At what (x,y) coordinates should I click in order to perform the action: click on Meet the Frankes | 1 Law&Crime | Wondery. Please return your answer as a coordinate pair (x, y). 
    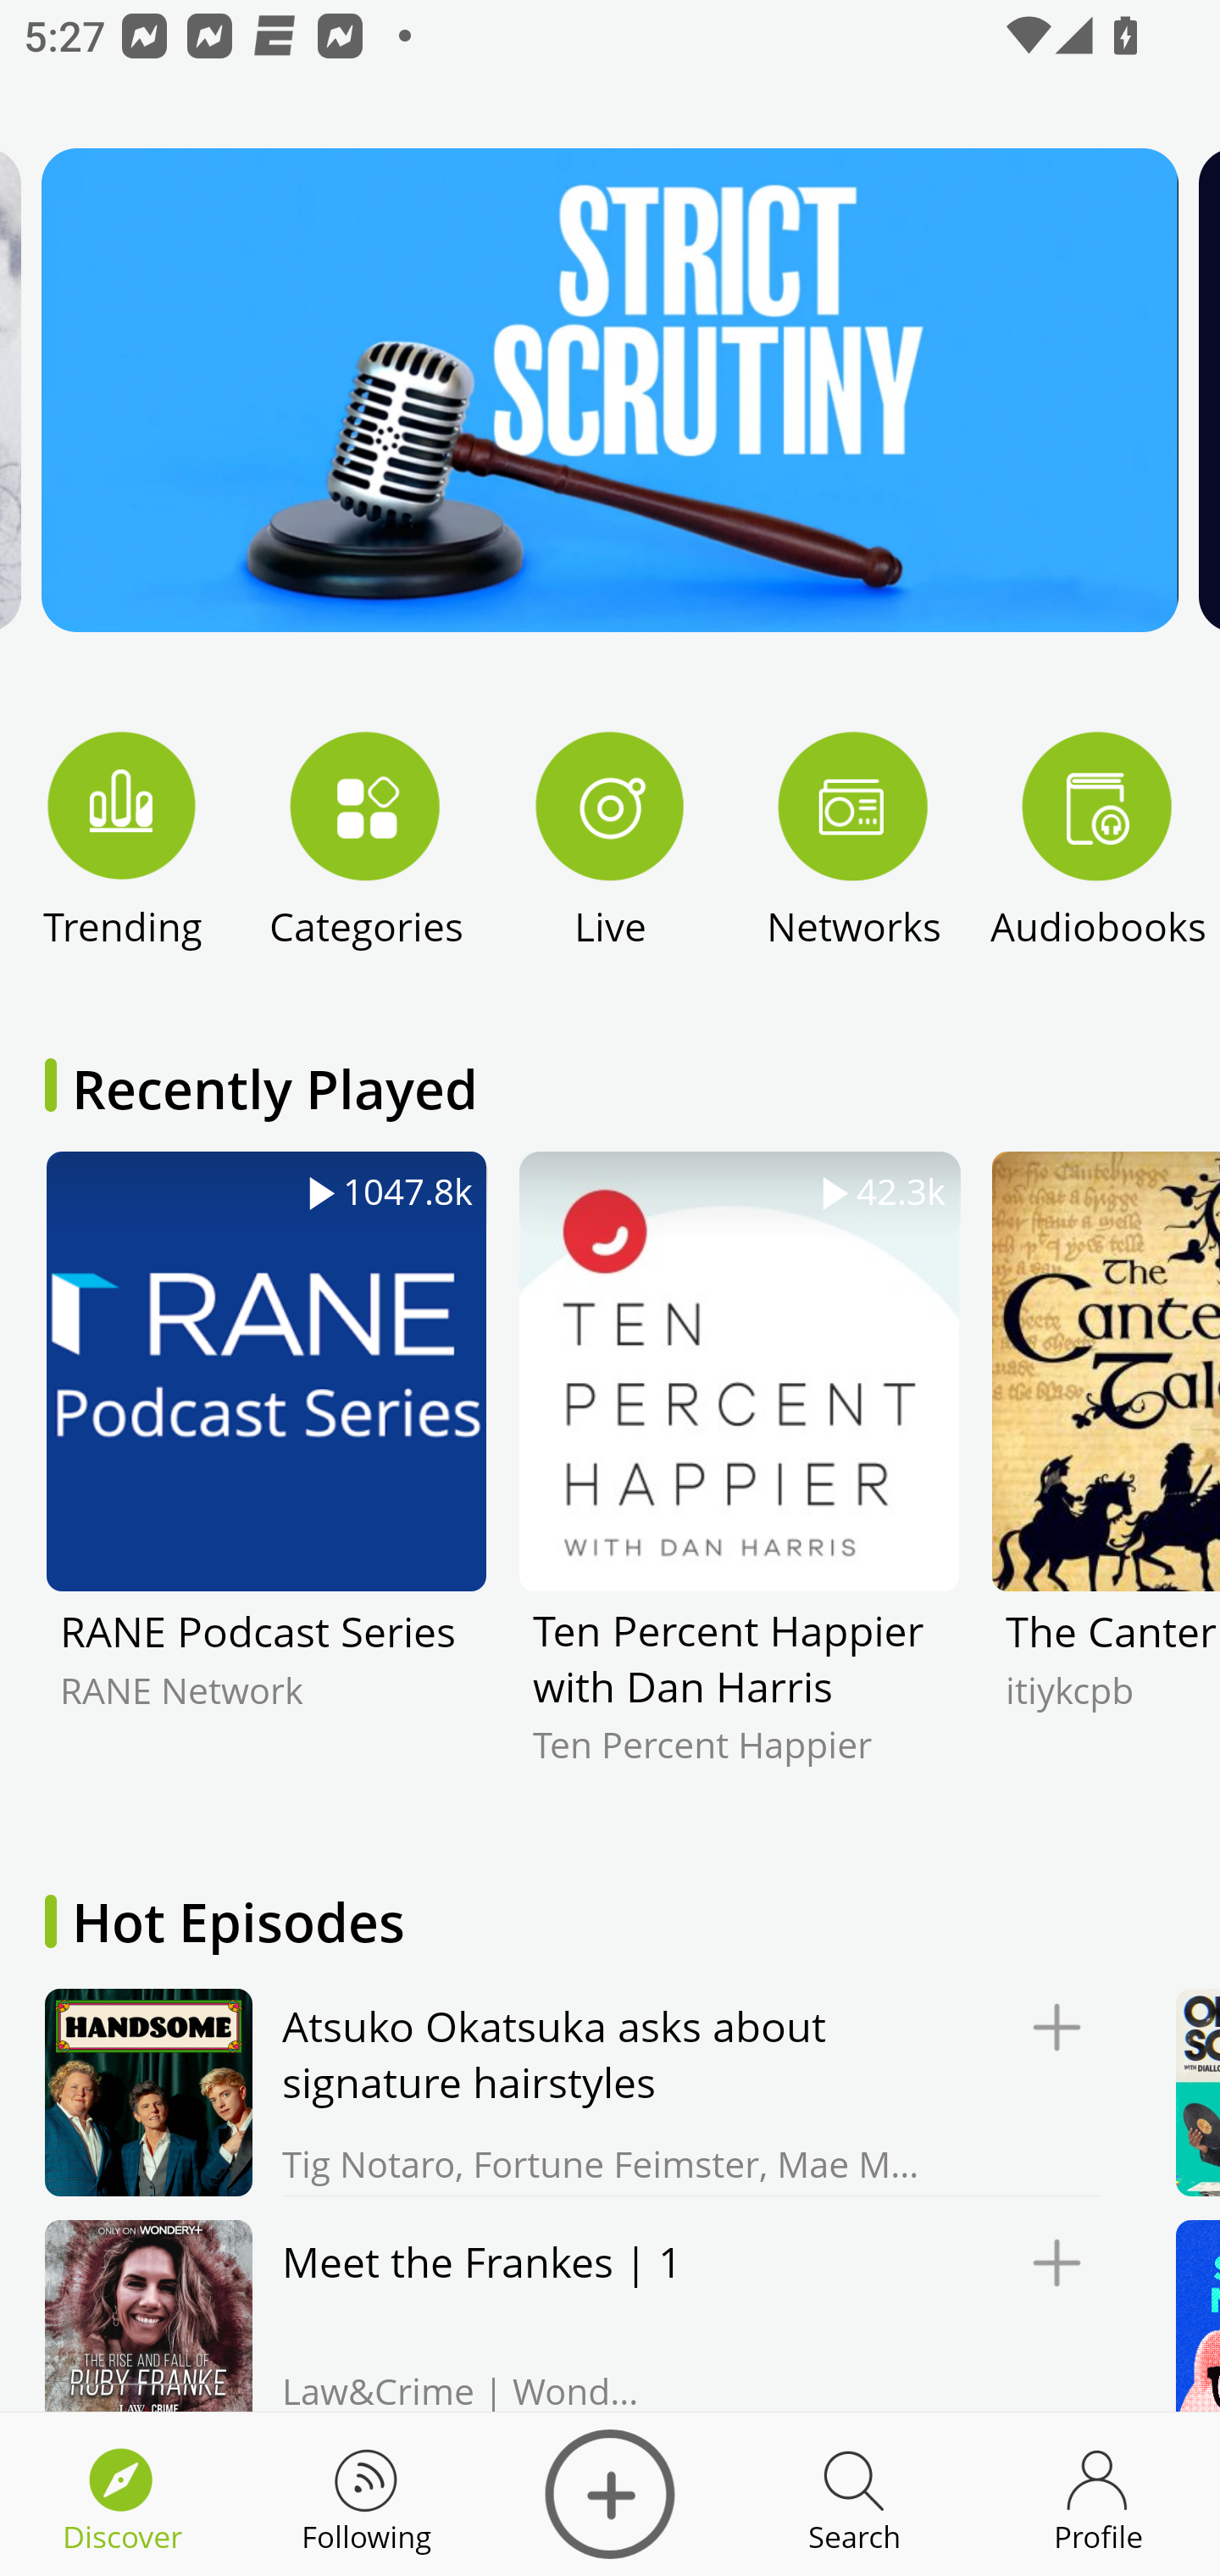
    Looking at the image, I should click on (565, 2315).